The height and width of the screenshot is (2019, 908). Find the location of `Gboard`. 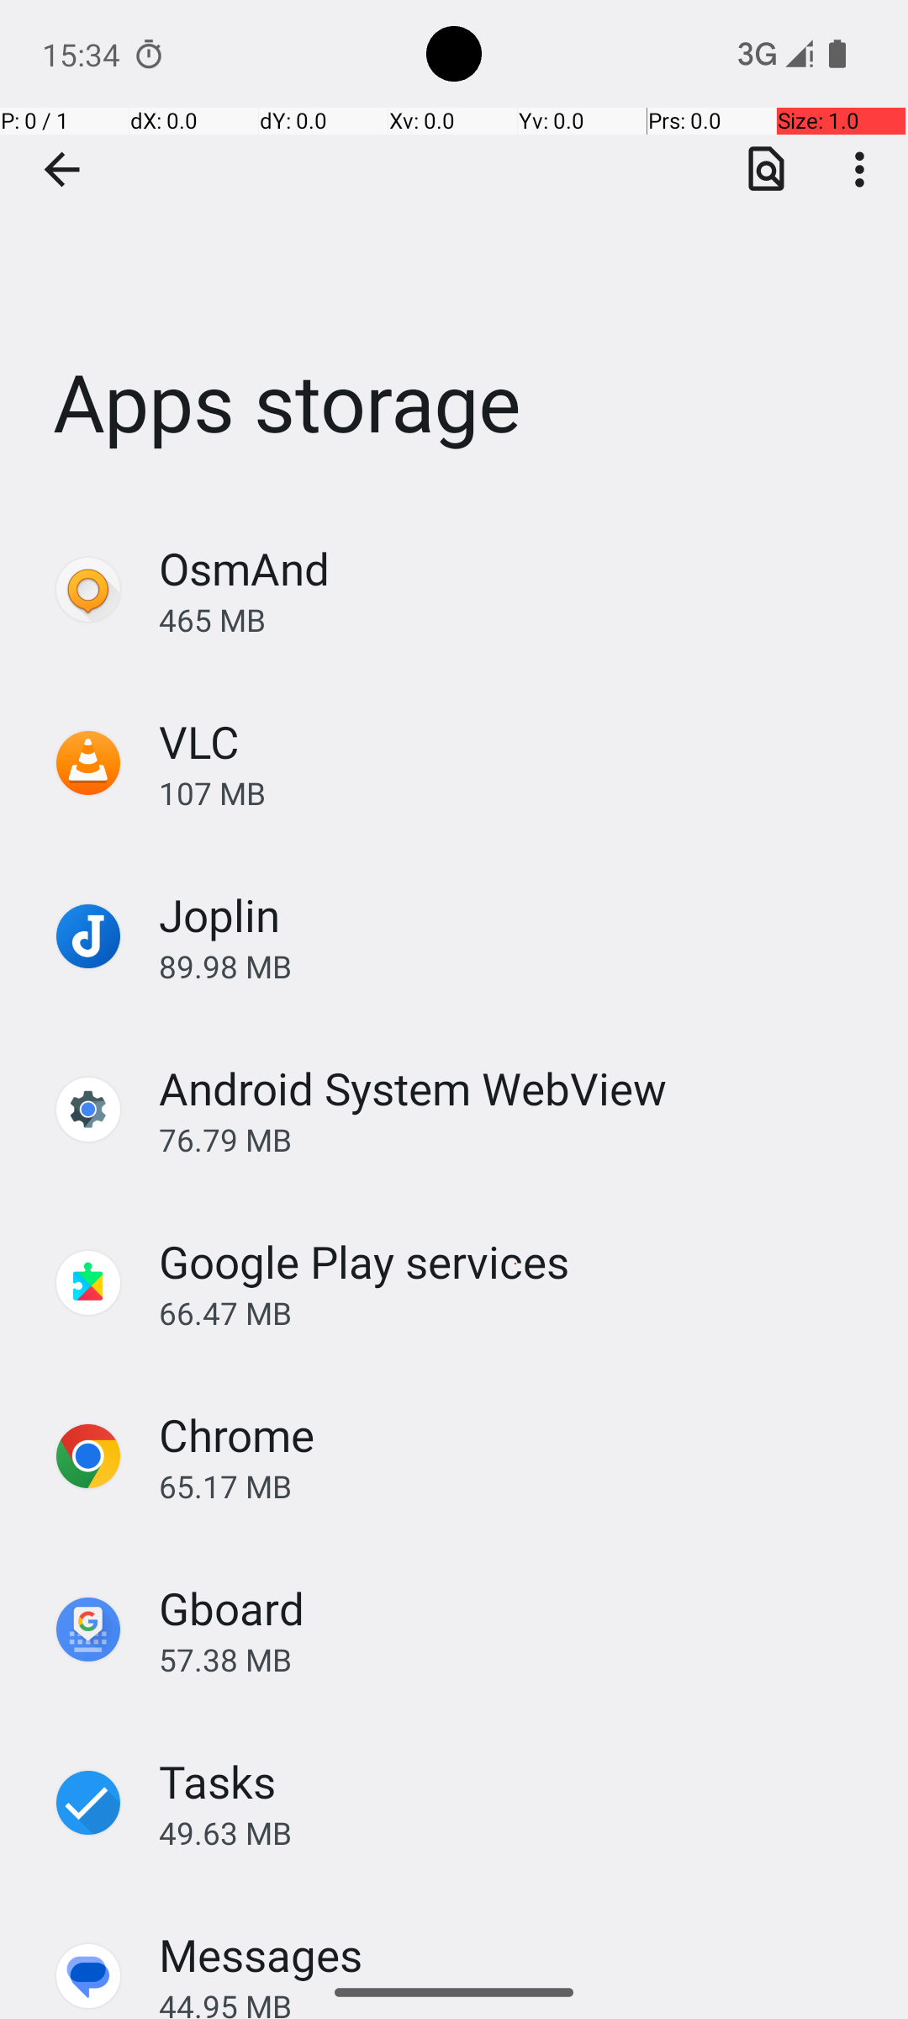

Gboard is located at coordinates (232, 1608).